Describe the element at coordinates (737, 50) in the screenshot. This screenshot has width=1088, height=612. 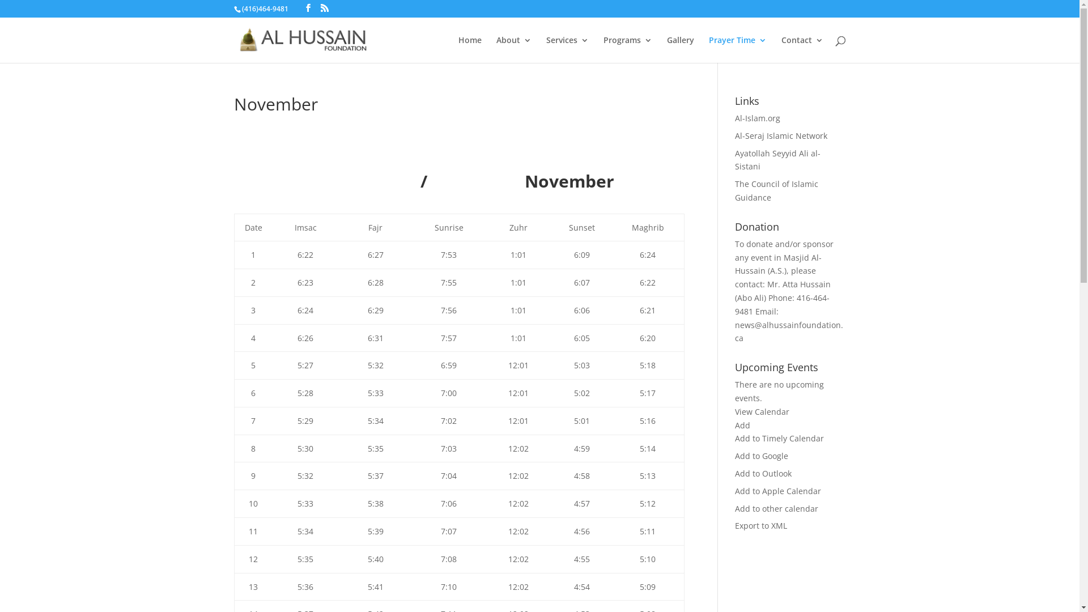
I see `Prayer Time` at that location.